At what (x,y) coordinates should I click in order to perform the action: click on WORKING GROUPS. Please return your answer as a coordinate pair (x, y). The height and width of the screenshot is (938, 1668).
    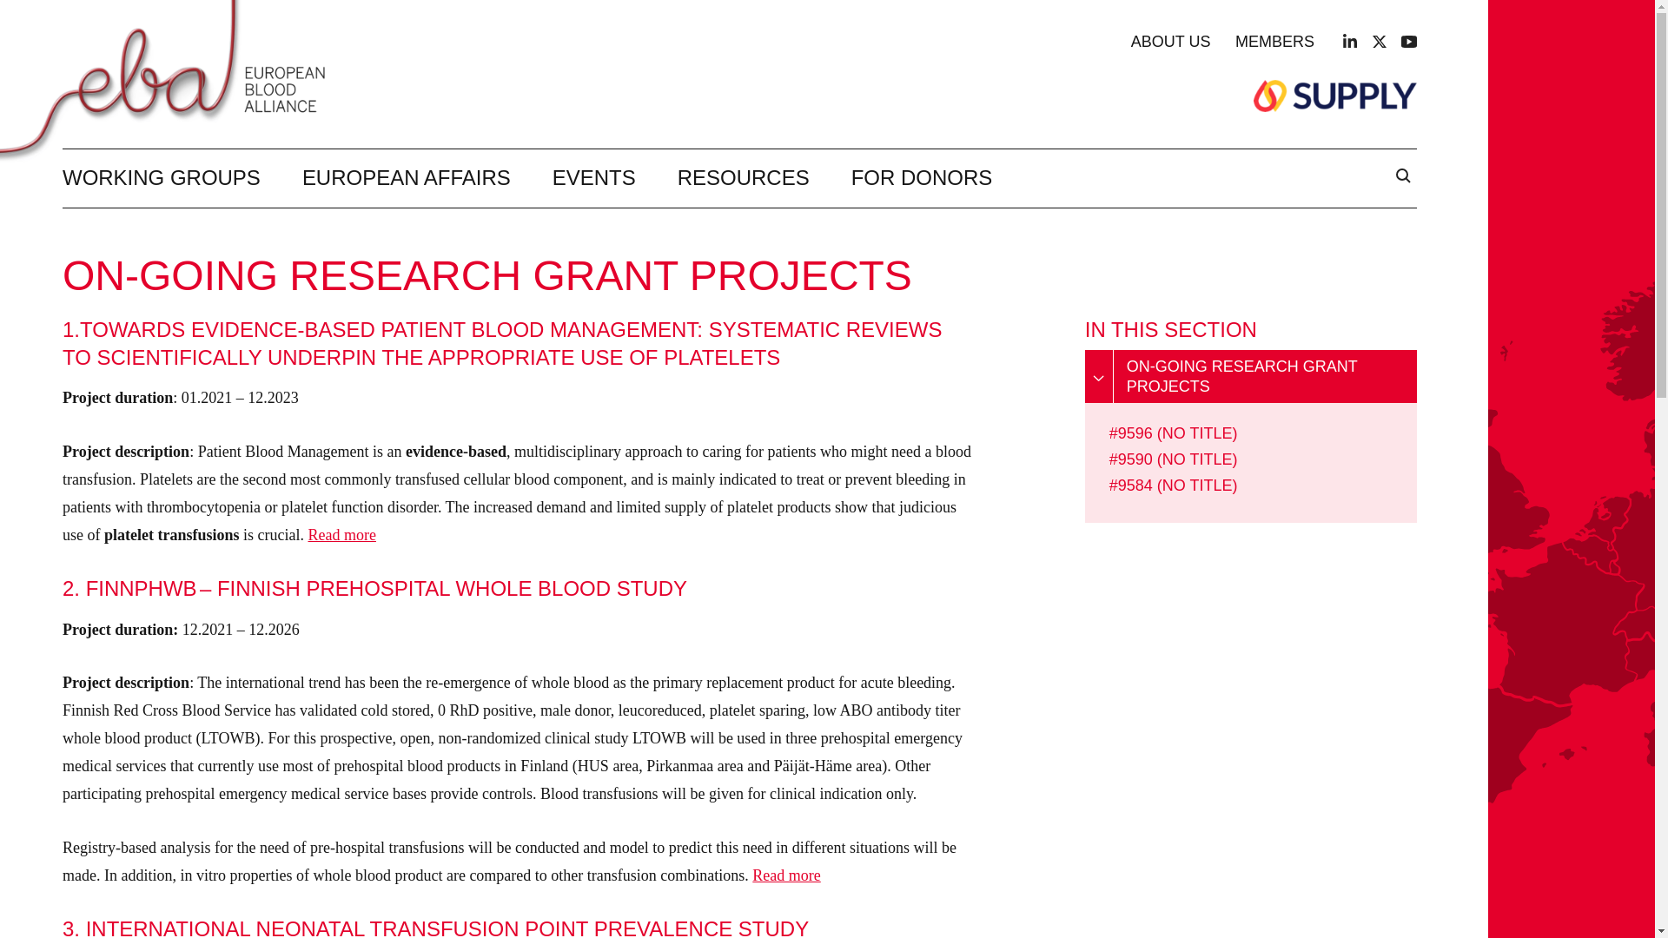
    Looking at the image, I should click on (162, 177).